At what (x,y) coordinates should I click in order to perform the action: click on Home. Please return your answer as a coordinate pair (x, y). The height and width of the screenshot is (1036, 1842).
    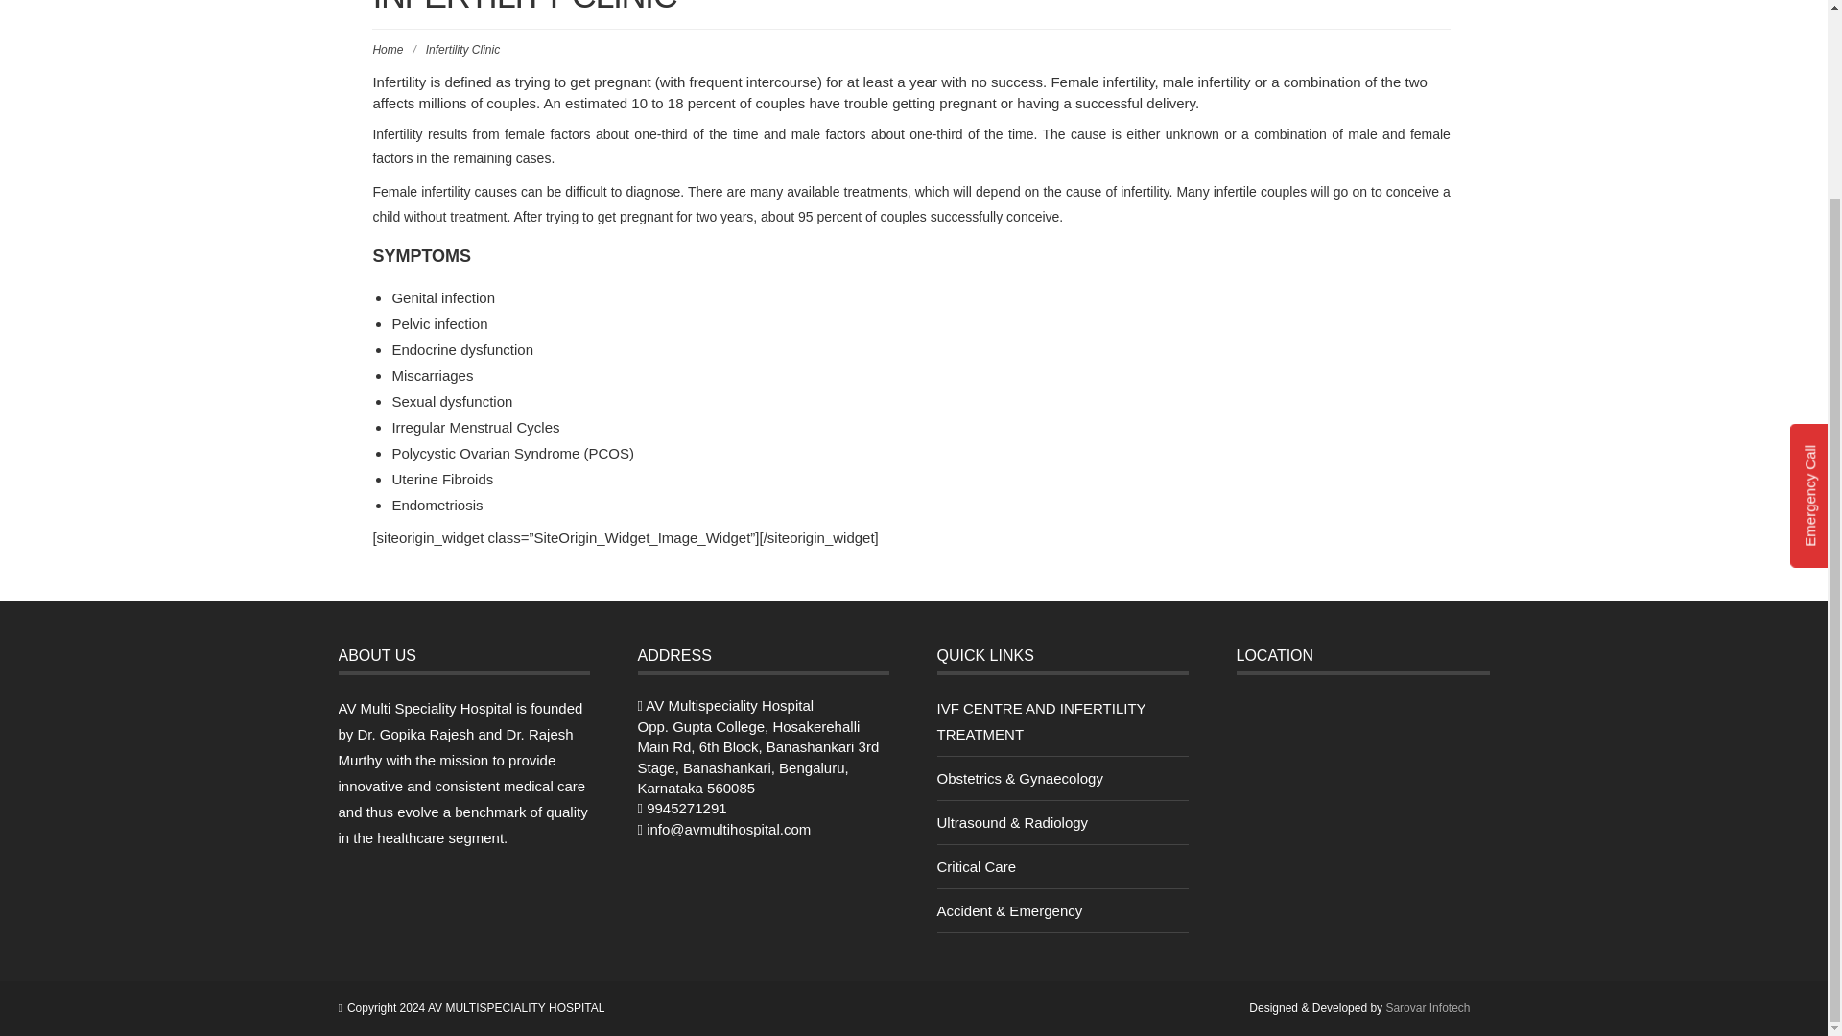
    Looking at the image, I should click on (388, 50).